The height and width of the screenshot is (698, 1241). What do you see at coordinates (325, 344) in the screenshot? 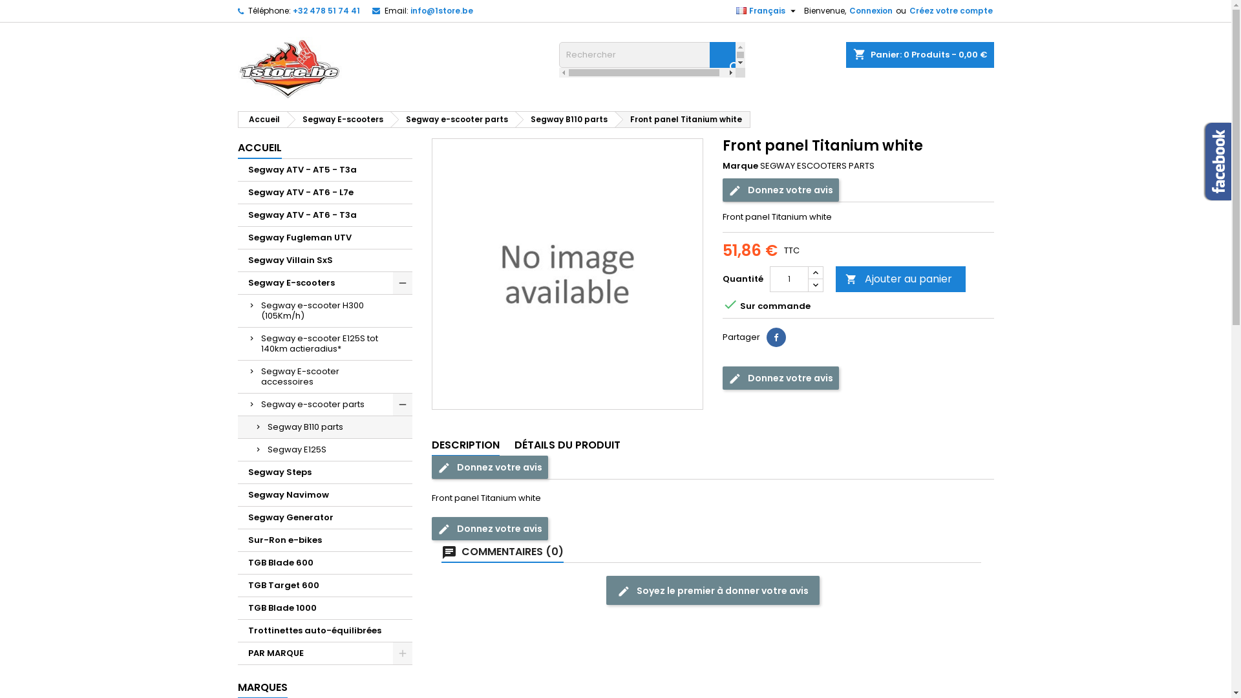
I see `Segway e-scooter E125S tot 140km actieradius*` at bounding box center [325, 344].